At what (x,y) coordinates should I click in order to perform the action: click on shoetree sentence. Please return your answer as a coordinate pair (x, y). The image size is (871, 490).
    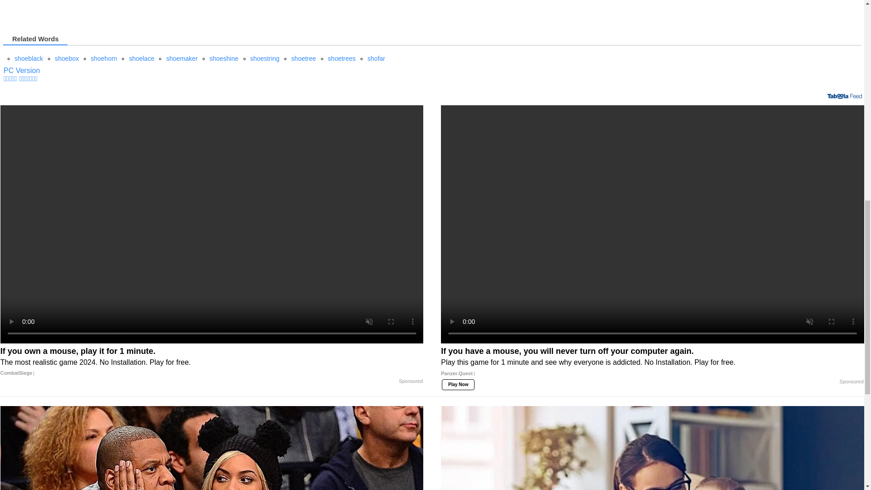
    Looking at the image, I should click on (303, 58).